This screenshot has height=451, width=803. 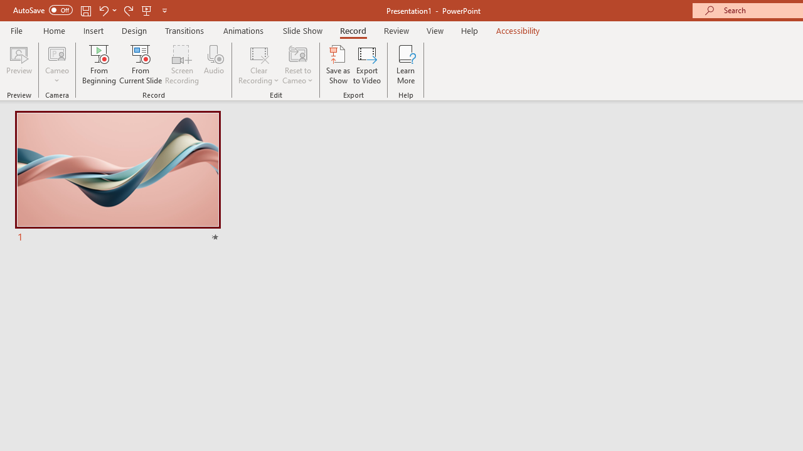 I want to click on From Beginning..., so click(x=99, y=64).